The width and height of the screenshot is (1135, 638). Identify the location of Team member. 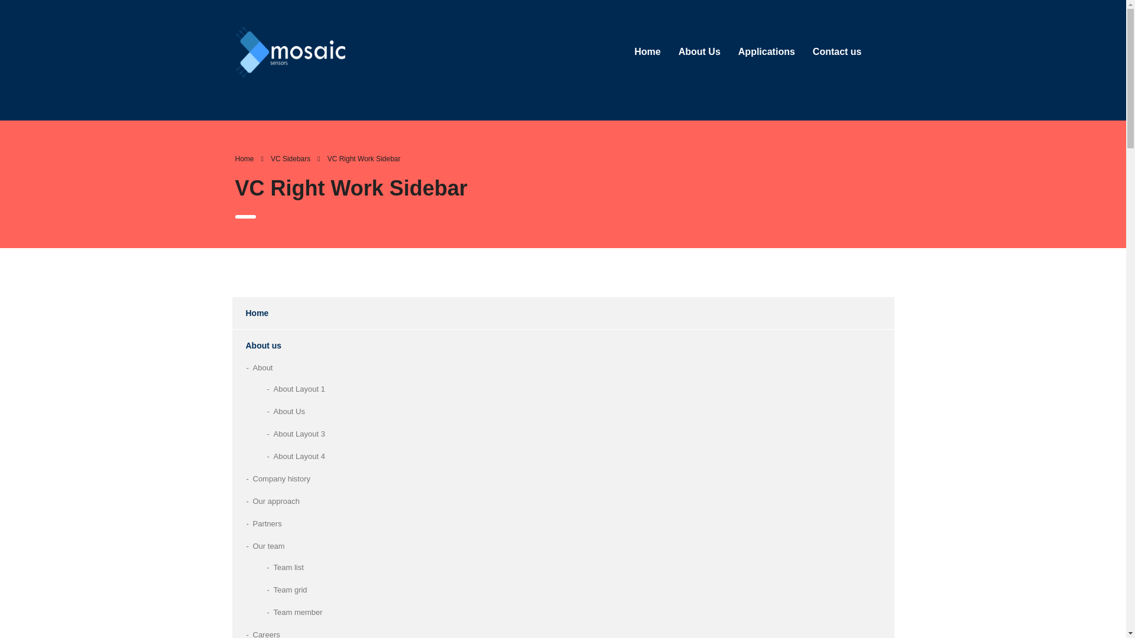
(298, 612).